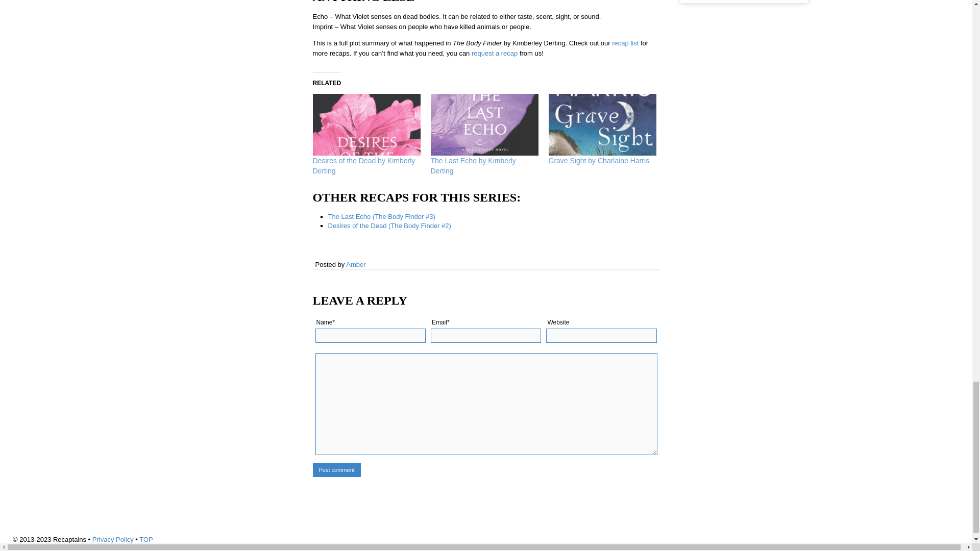  Describe the element at coordinates (366, 124) in the screenshot. I see `Desires of the Dead by Kimberly Derting` at that location.